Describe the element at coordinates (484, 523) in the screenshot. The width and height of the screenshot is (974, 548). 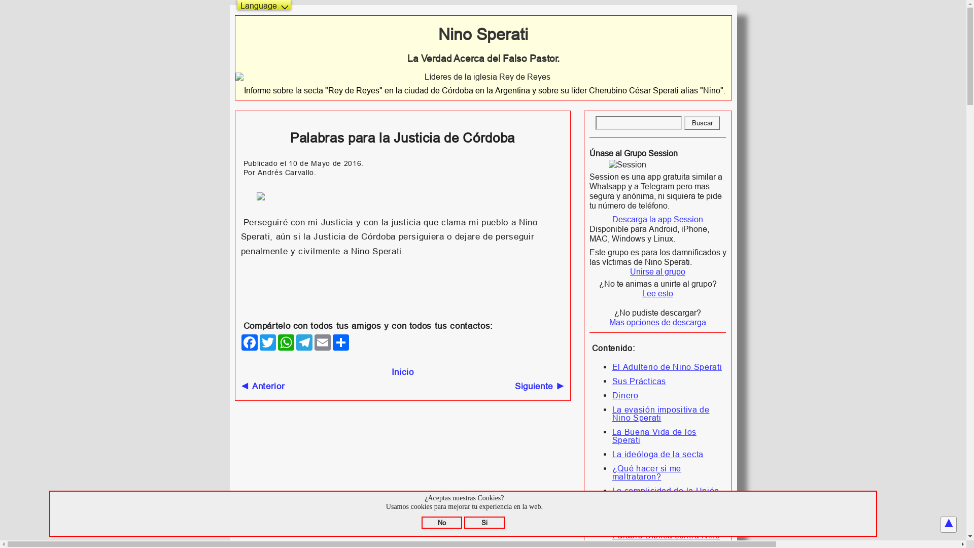
I see `Si` at that location.